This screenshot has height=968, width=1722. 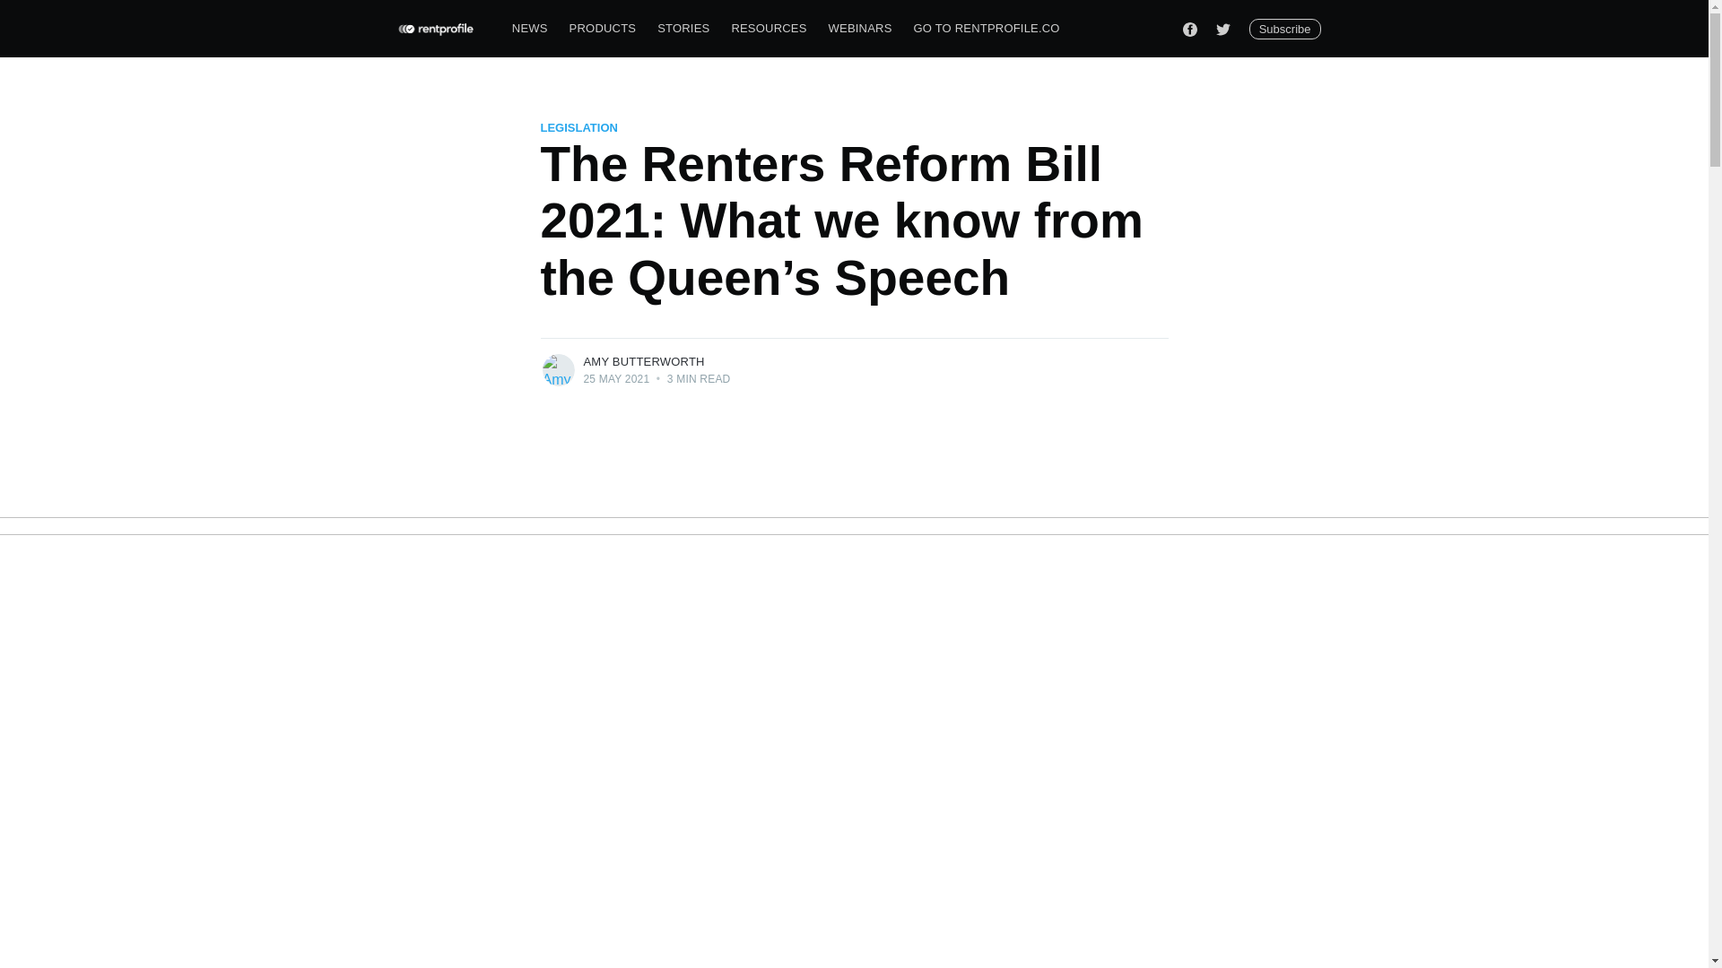 I want to click on LEGISLATION, so click(x=578, y=127).